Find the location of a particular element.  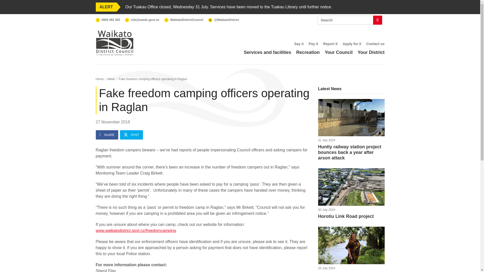

Apply for it is located at coordinates (352, 44).